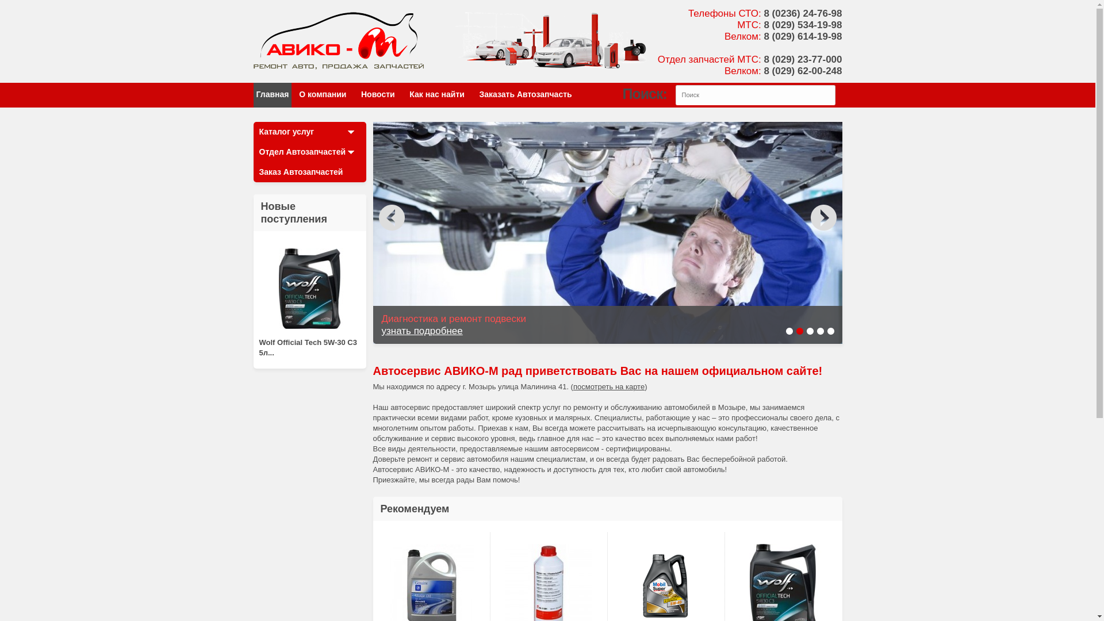  I want to click on 3, so click(810, 331).